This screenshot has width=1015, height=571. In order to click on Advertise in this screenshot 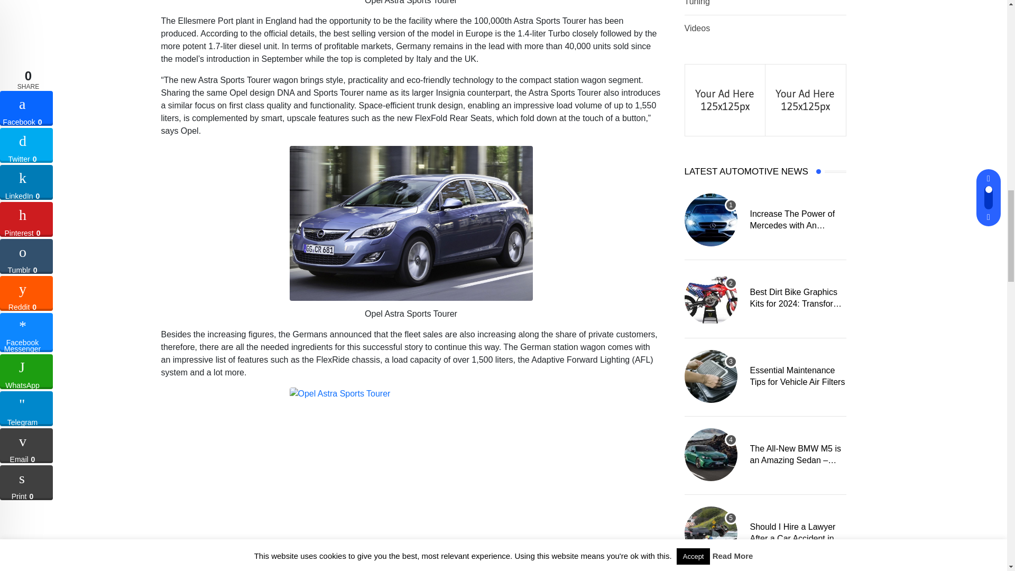, I will do `click(805, 99)`.